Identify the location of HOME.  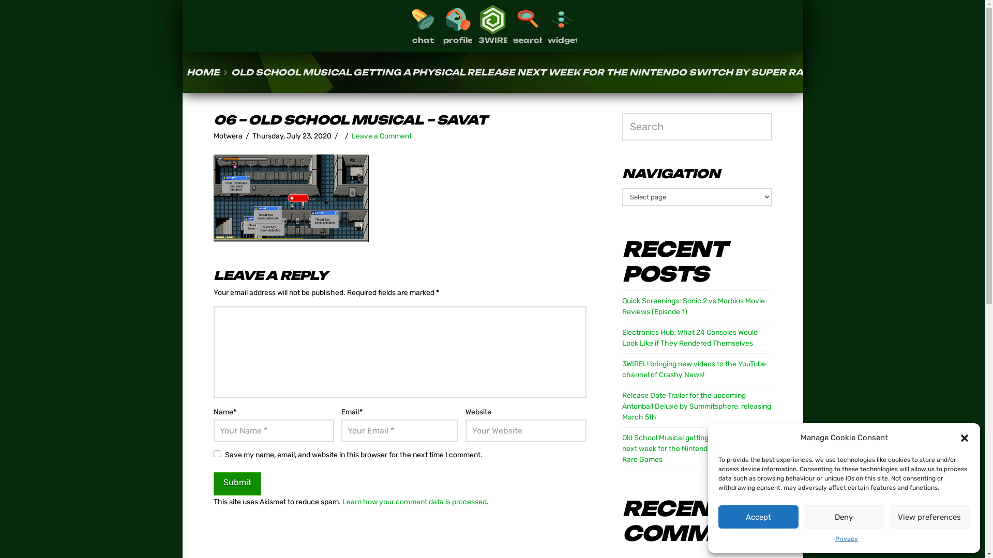
(203, 72).